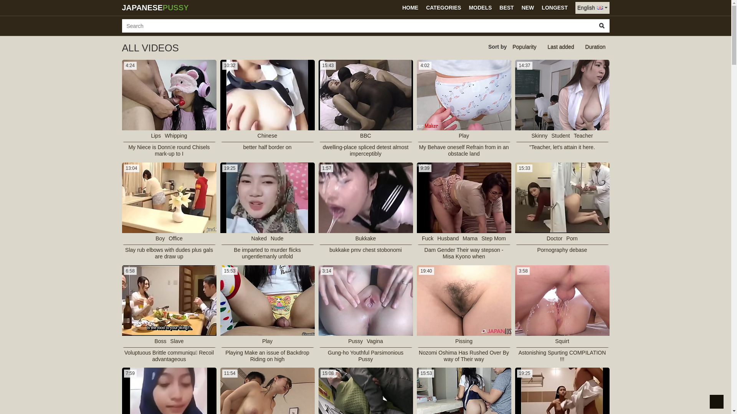 The height and width of the screenshot is (414, 737). I want to click on JAPANESEPUSSY, so click(155, 8).